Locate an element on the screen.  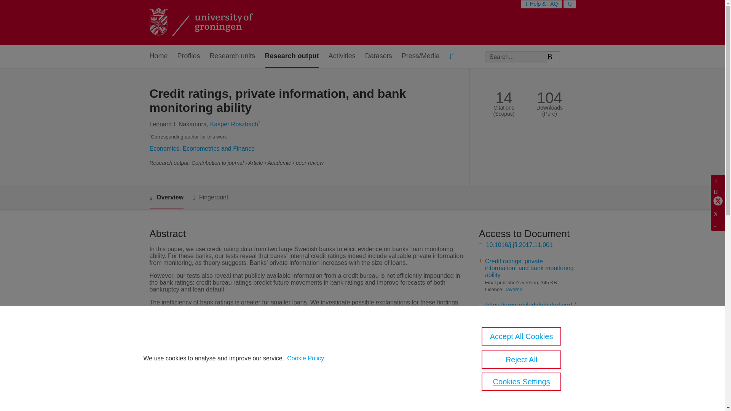
Profiles is located at coordinates (189, 56).